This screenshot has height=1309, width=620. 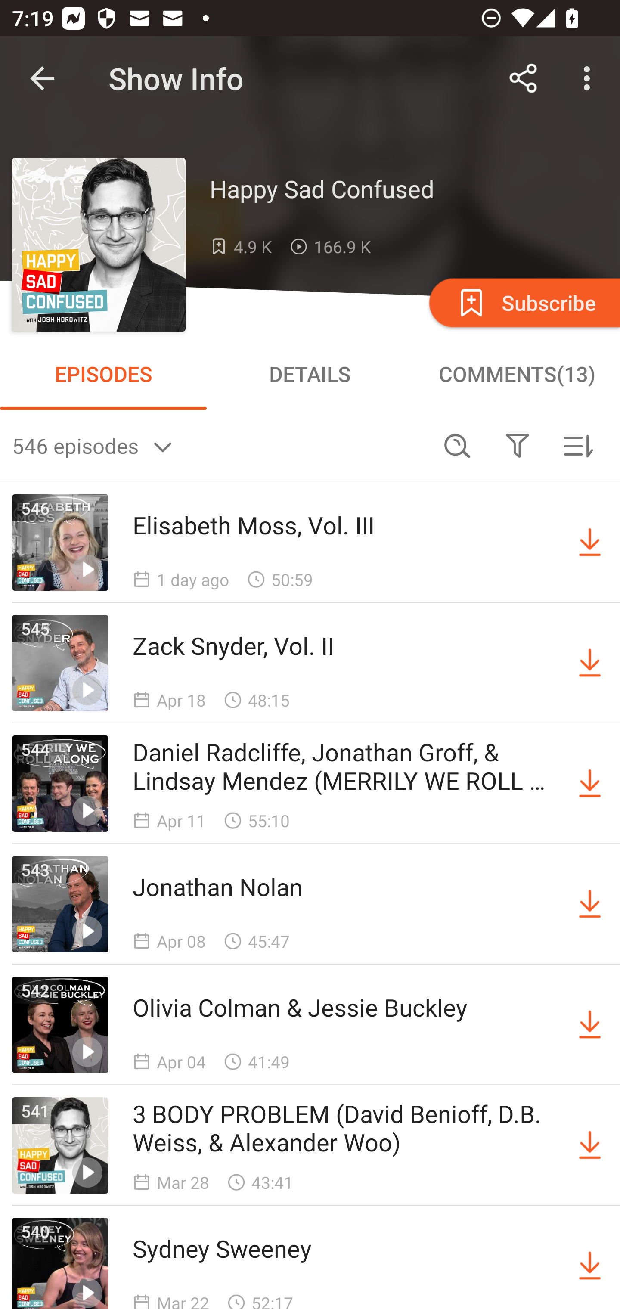 What do you see at coordinates (590, 543) in the screenshot?
I see `Download` at bounding box center [590, 543].